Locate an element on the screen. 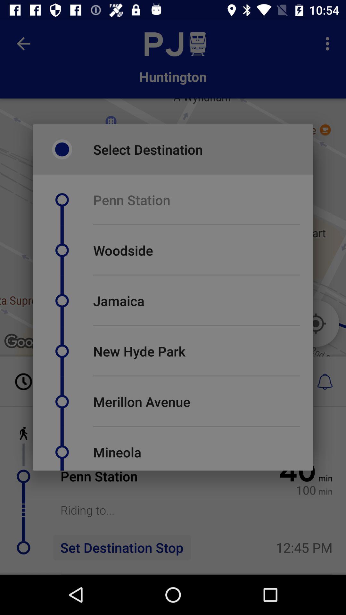 Image resolution: width=346 pixels, height=615 pixels. open merillon avenue icon is located at coordinates (142, 402).